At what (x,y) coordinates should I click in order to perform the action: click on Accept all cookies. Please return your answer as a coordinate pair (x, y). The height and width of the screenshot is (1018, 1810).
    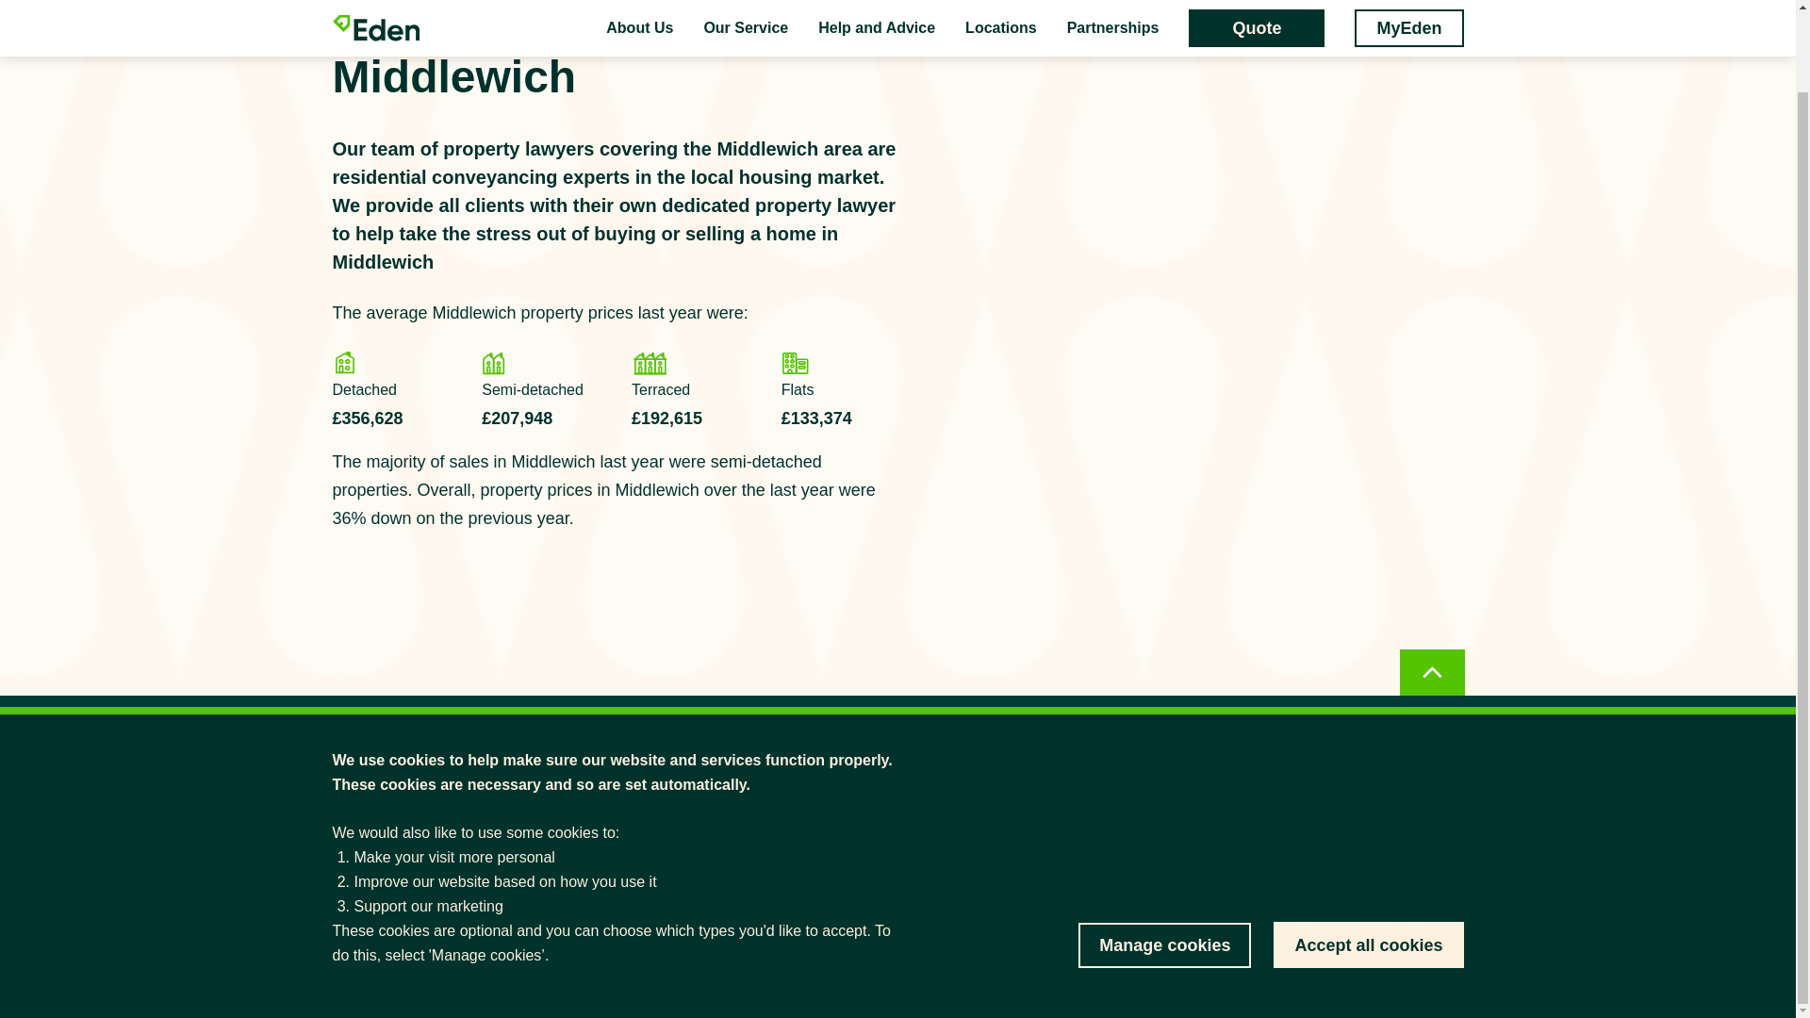
    Looking at the image, I should click on (1368, 857).